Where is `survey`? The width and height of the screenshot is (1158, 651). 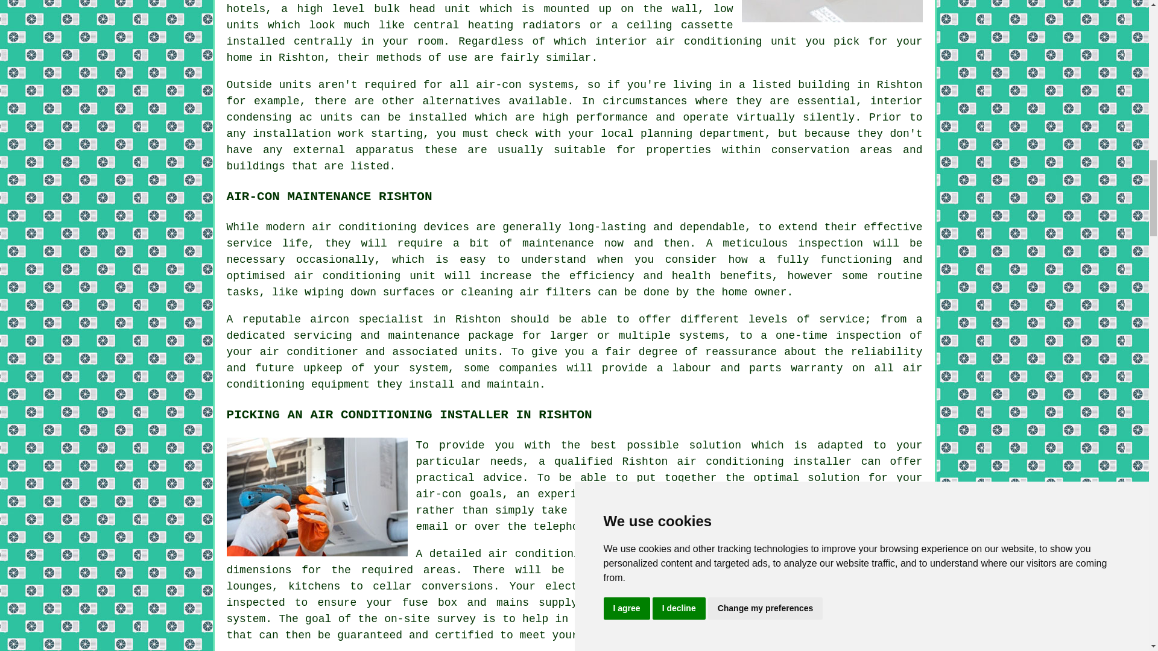
survey is located at coordinates (896, 494).